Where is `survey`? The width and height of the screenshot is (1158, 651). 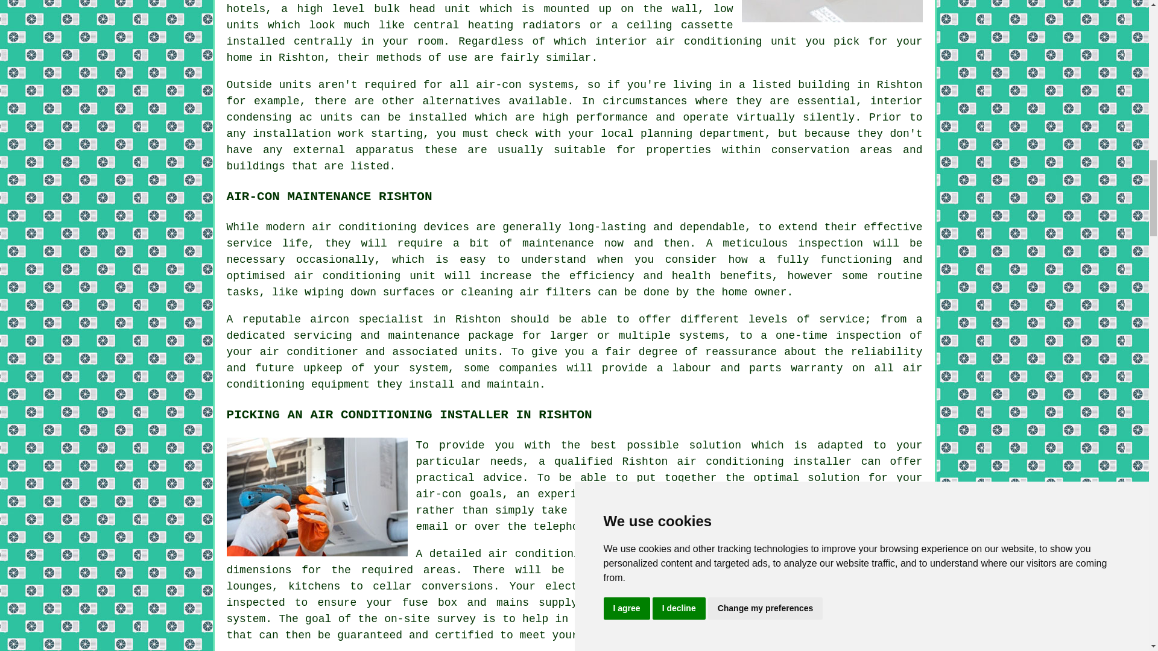
survey is located at coordinates (896, 494).